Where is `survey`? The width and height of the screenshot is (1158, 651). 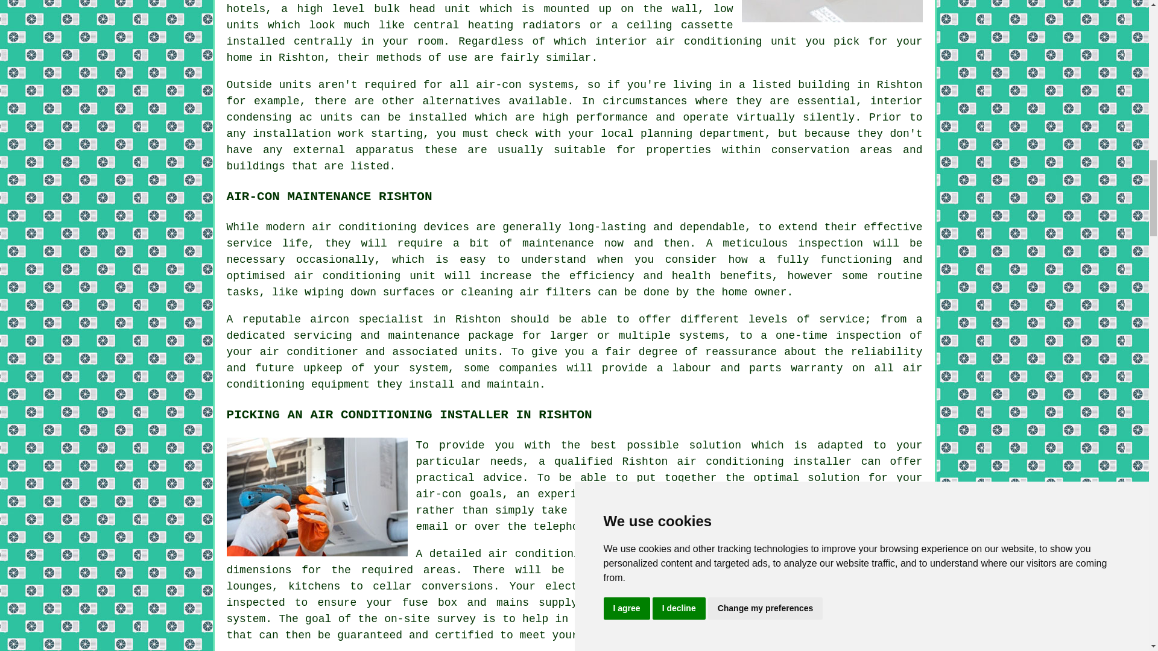
survey is located at coordinates (896, 494).